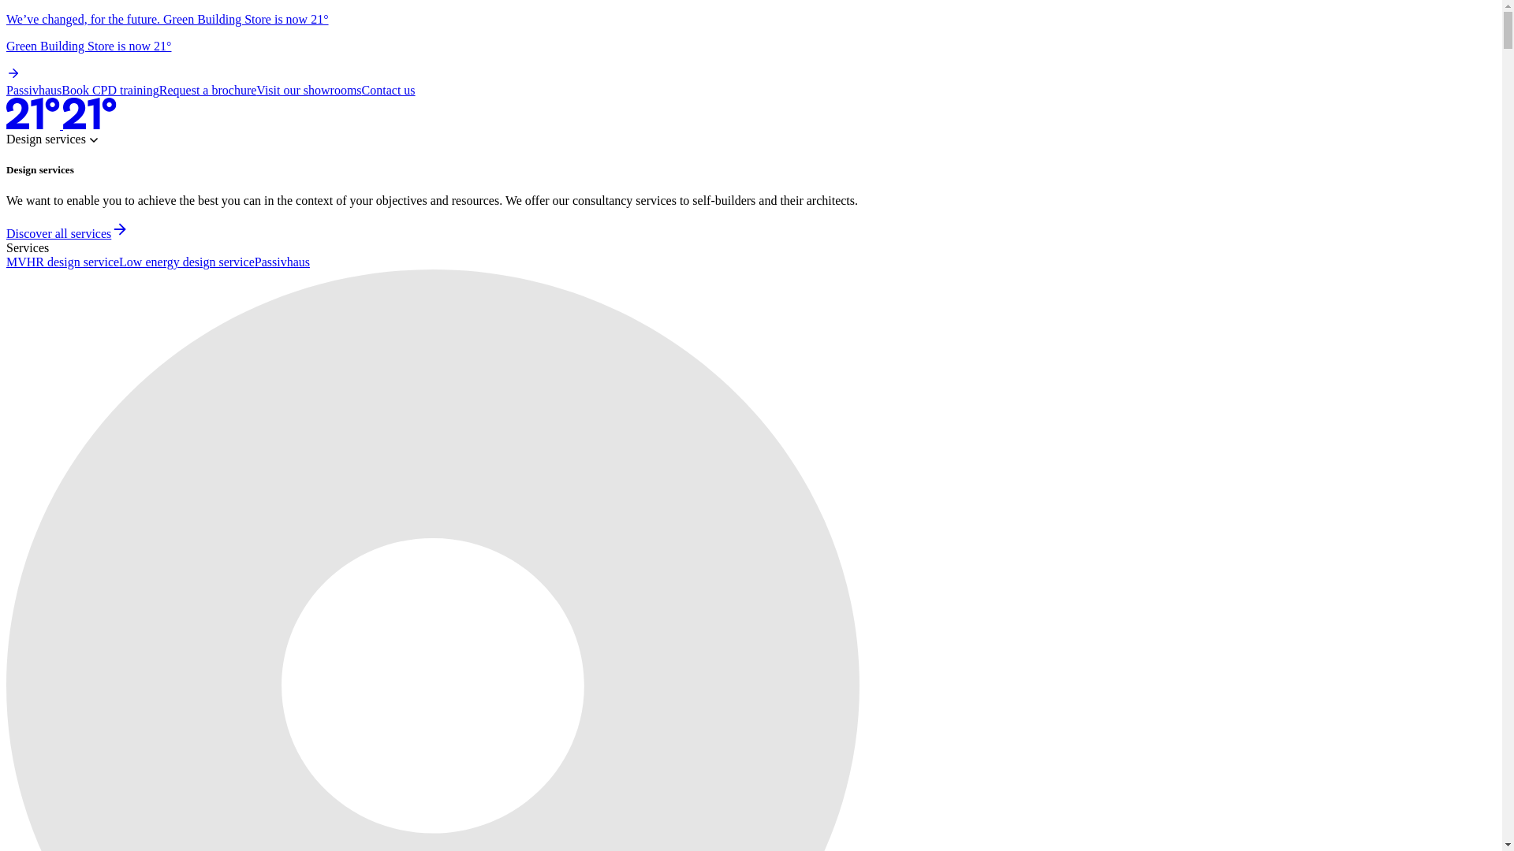 The width and height of the screenshot is (1514, 851). Describe the element at coordinates (186, 262) in the screenshot. I see `Low energy design service` at that location.